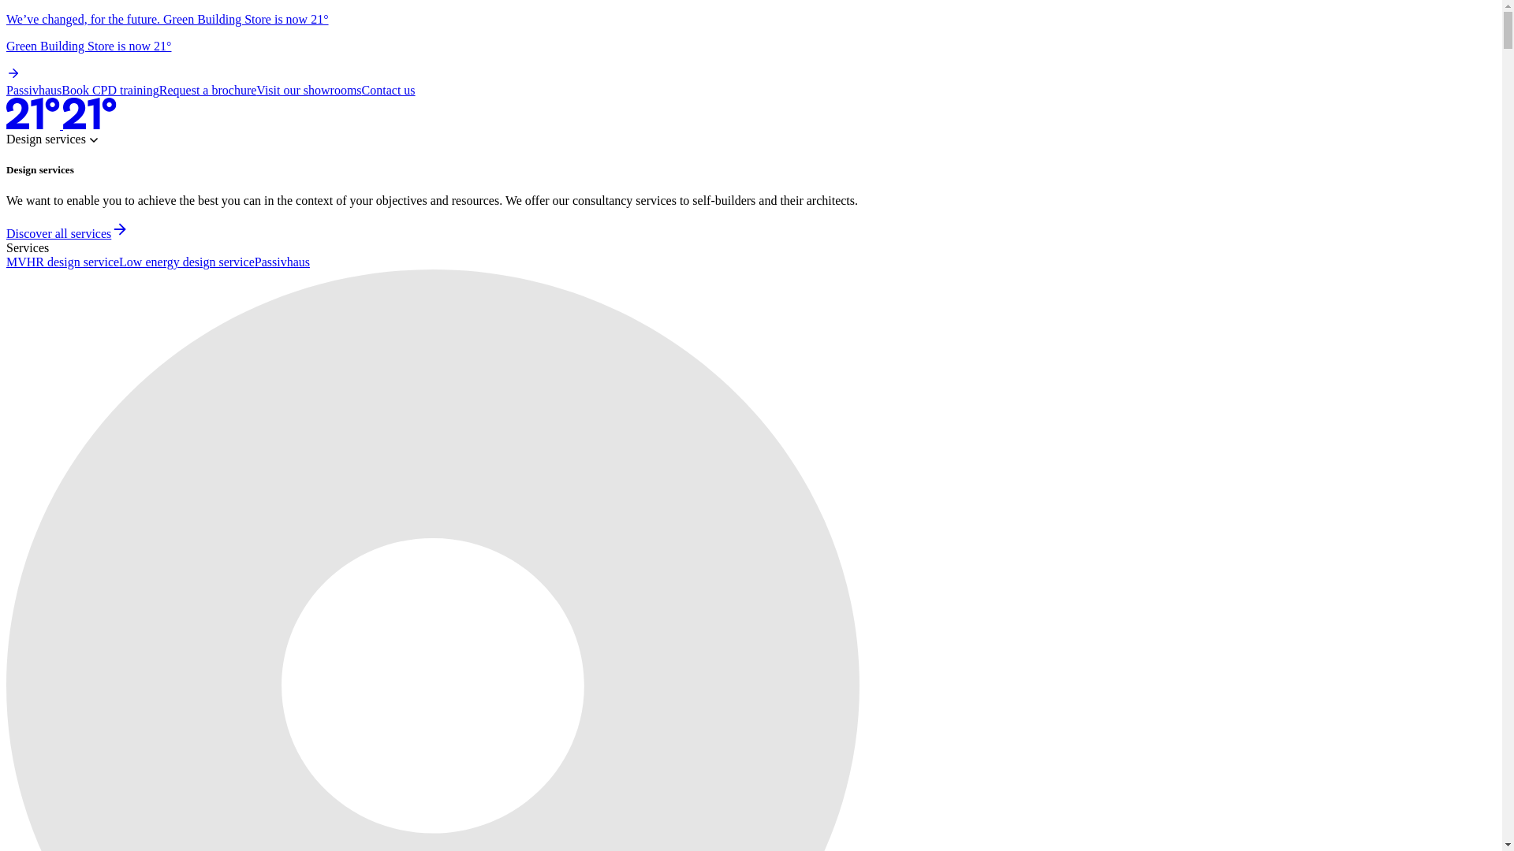 The width and height of the screenshot is (1514, 851). Describe the element at coordinates (186, 262) in the screenshot. I see `Low energy design service` at that location.